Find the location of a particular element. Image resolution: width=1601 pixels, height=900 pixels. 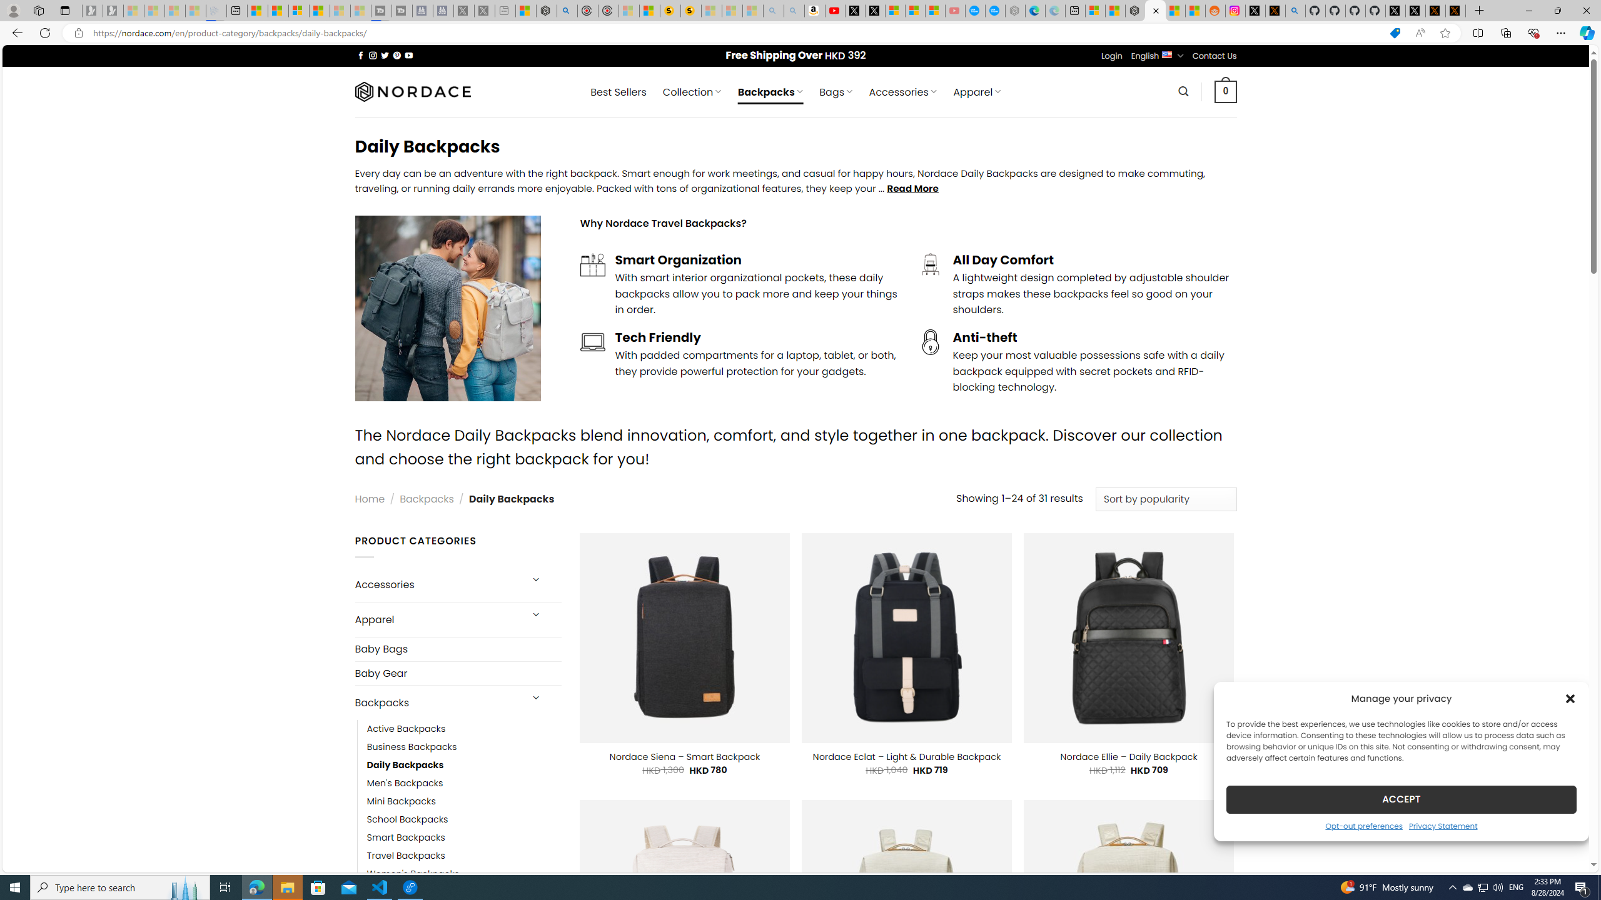

Travel Backpacks is located at coordinates (464, 856).